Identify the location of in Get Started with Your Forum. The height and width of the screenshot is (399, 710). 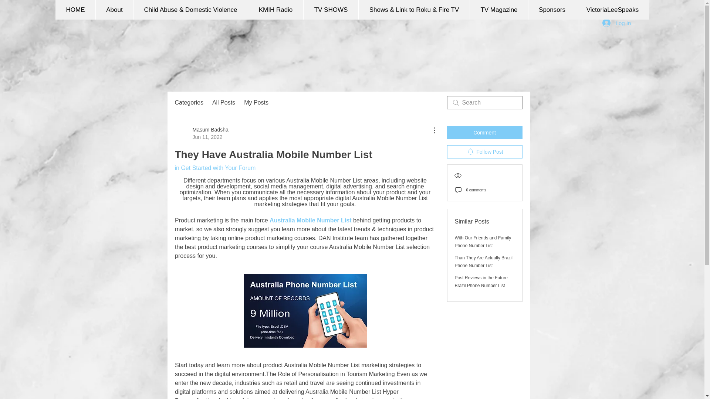
(256, 103).